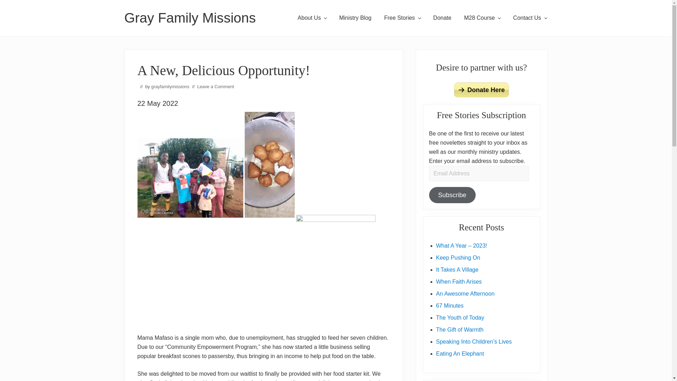  What do you see at coordinates (215, 86) in the screenshot?
I see `Leave a Comment` at bounding box center [215, 86].